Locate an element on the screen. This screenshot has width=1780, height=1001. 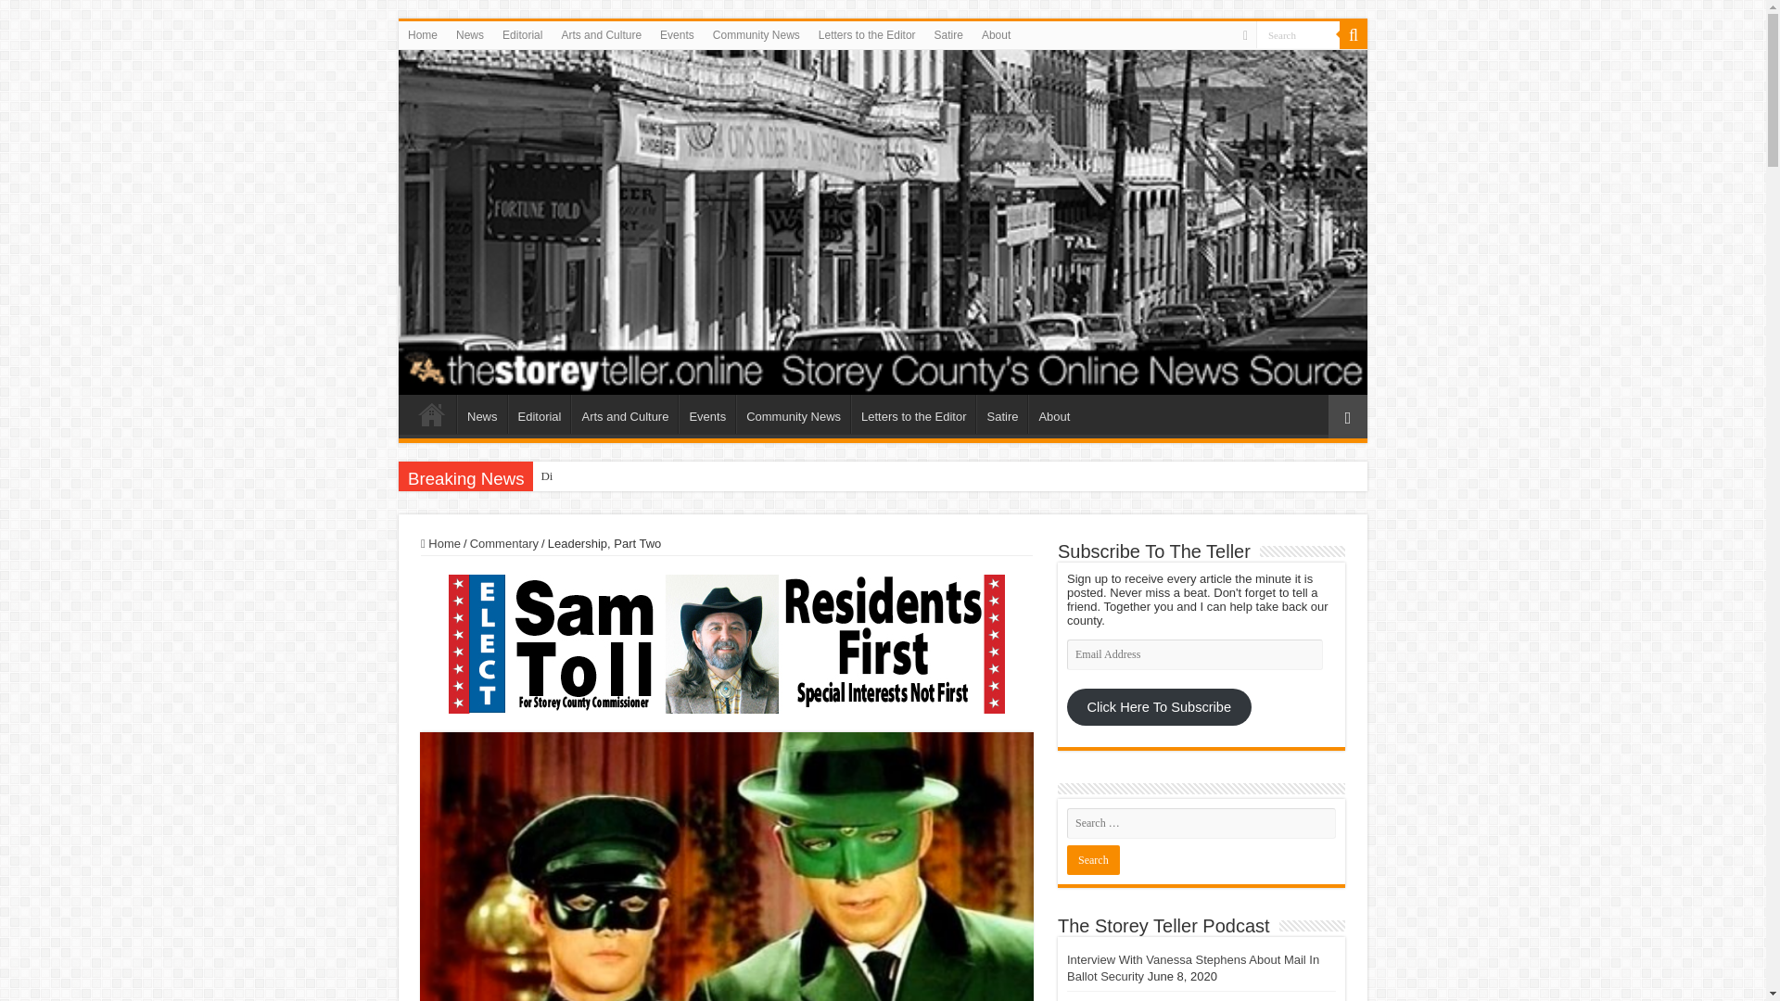
About is located at coordinates (1053, 413).